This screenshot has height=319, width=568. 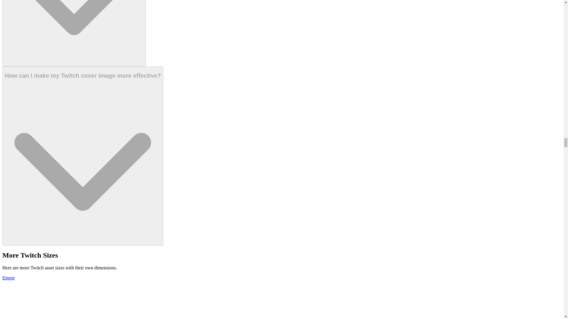 What do you see at coordinates (74, 33) in the screenshot?
I see `How do I change my cover image size on Twitch?` at bounding box center [74, 33].